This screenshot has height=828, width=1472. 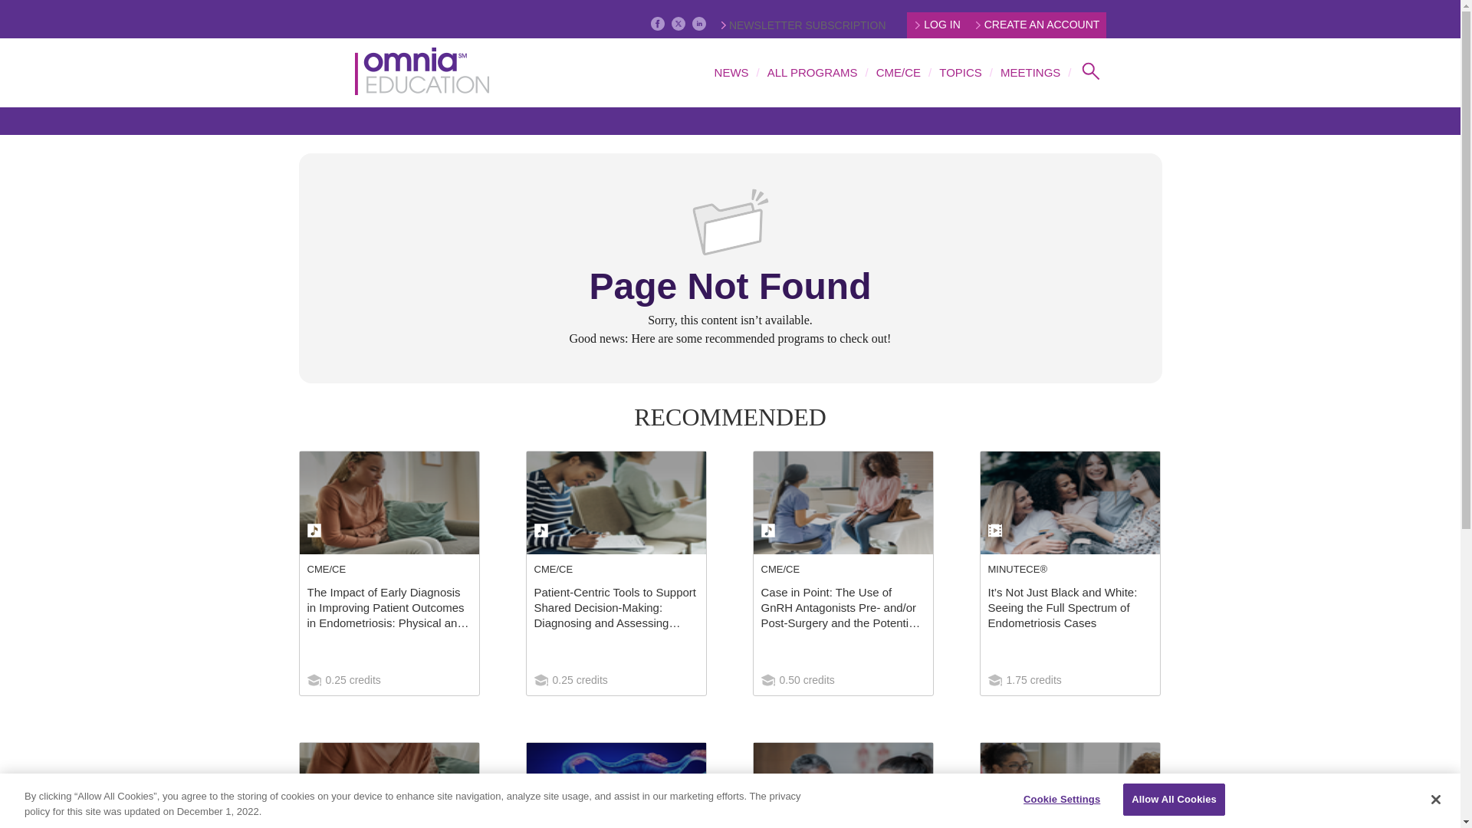 I want to click on TOPICS, so click(x=960, y=72).